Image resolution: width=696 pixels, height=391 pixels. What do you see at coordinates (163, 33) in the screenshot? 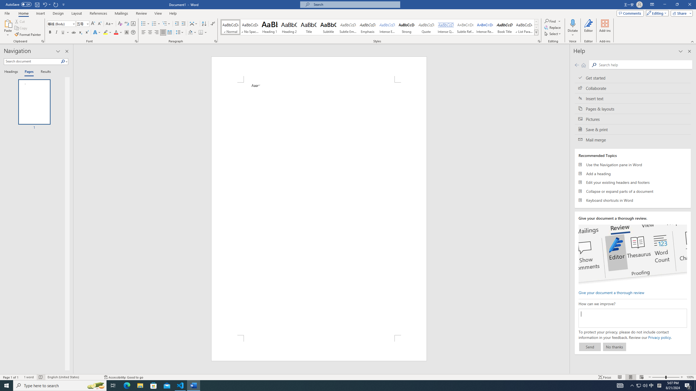
I see `Justify` at bounding box center [163, 33].